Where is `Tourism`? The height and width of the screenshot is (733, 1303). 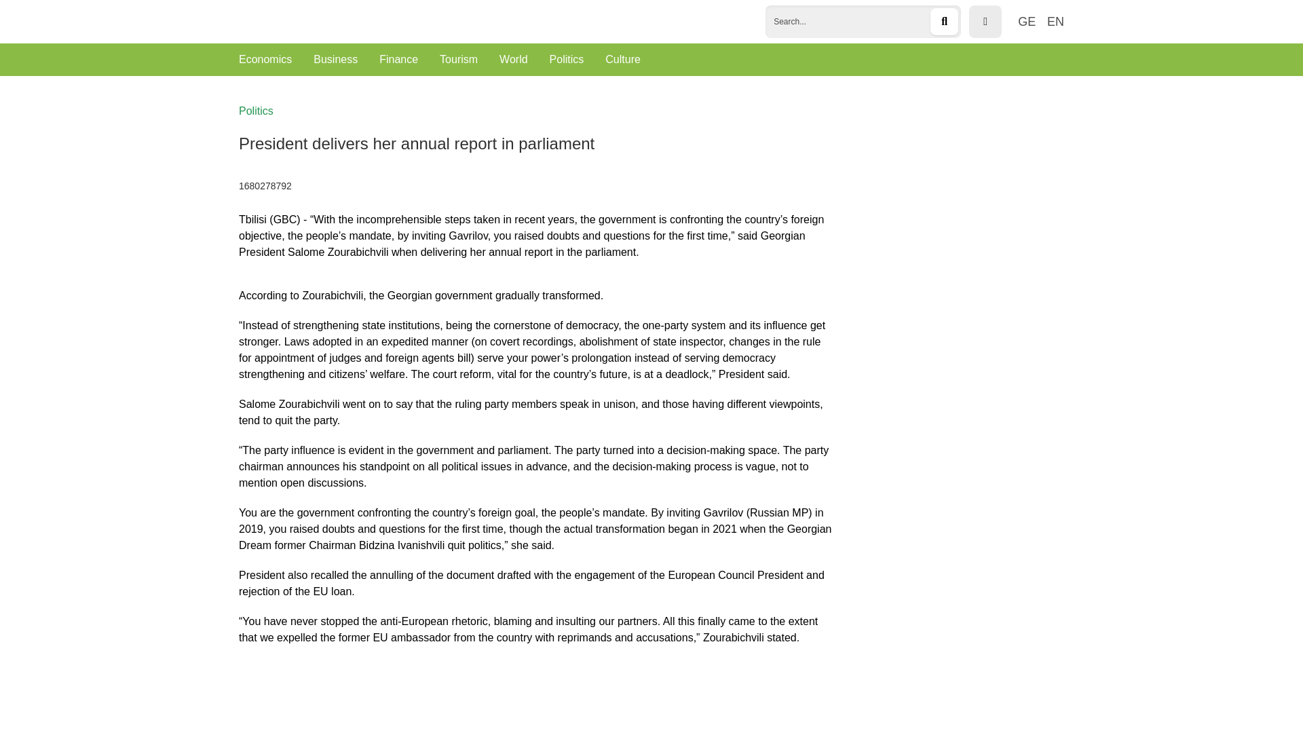 Tourism is located at coordinates (459, 59).